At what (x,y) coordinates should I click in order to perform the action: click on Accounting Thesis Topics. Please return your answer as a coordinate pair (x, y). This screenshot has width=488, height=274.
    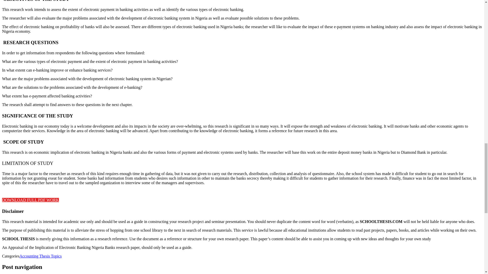
    Looking at the image, I should click on (40, 256).